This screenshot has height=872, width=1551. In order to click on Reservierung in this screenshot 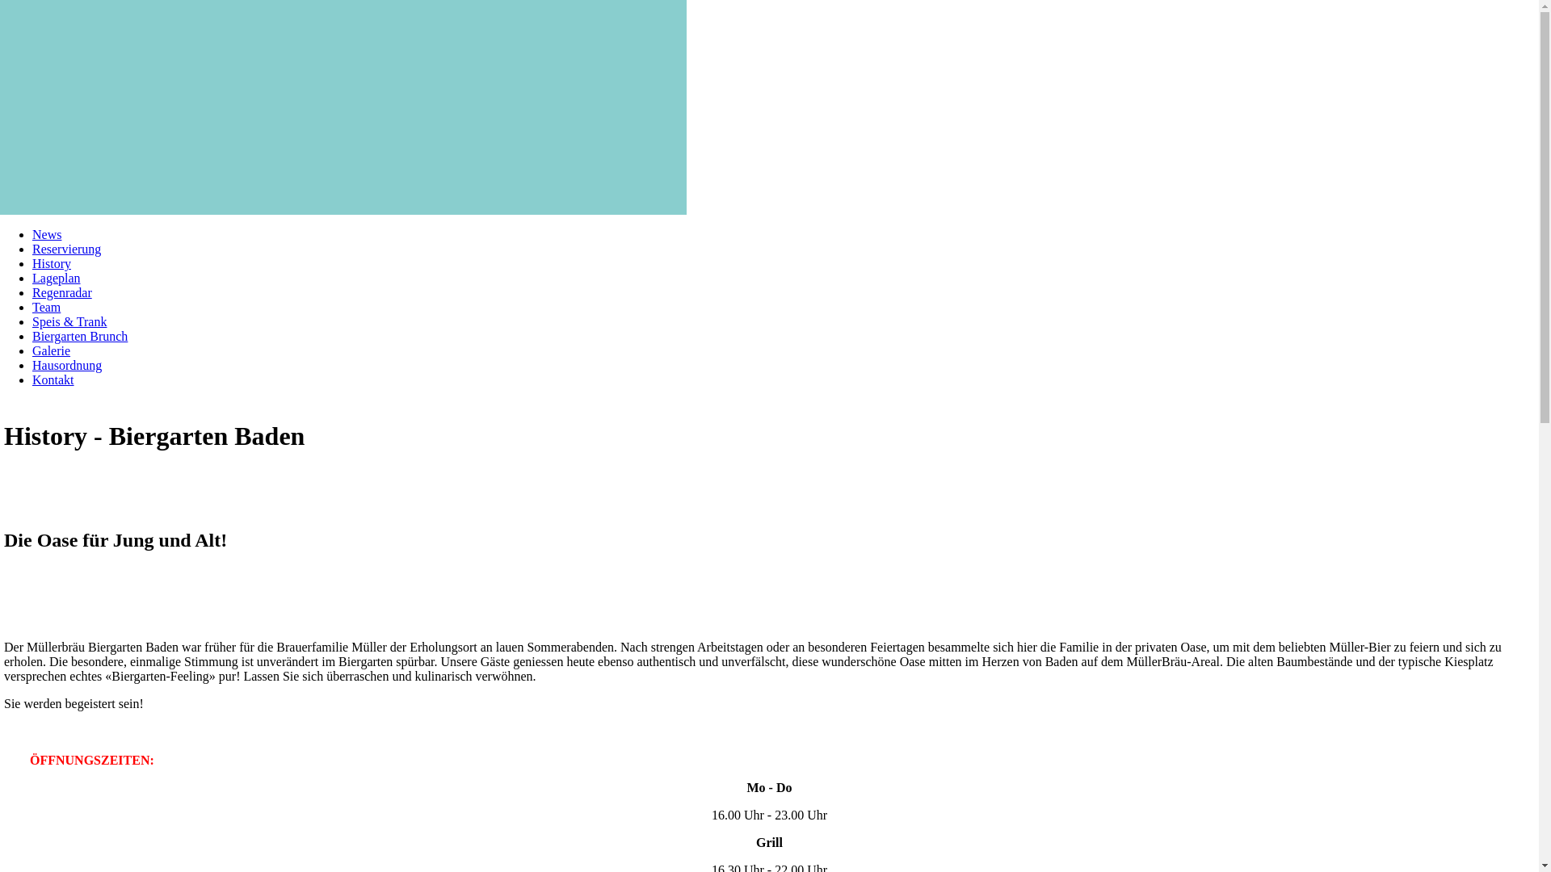, I will do `click(66, 249)`.